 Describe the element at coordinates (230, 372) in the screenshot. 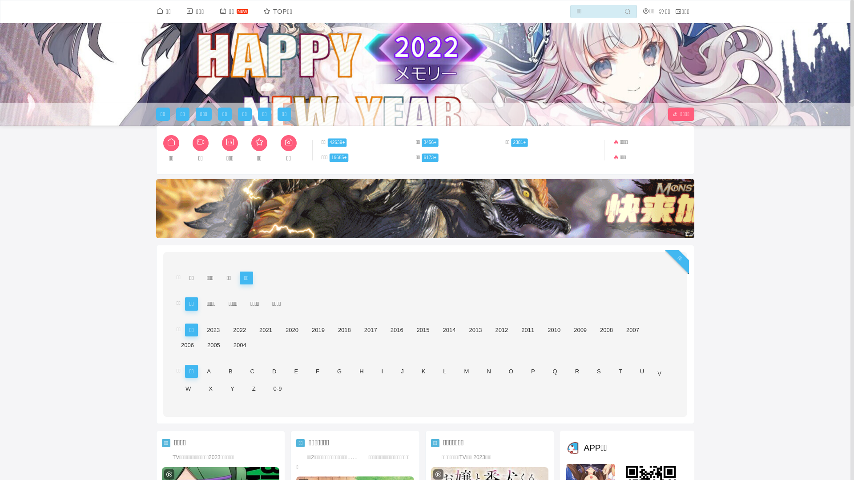

I see `B` at that location.